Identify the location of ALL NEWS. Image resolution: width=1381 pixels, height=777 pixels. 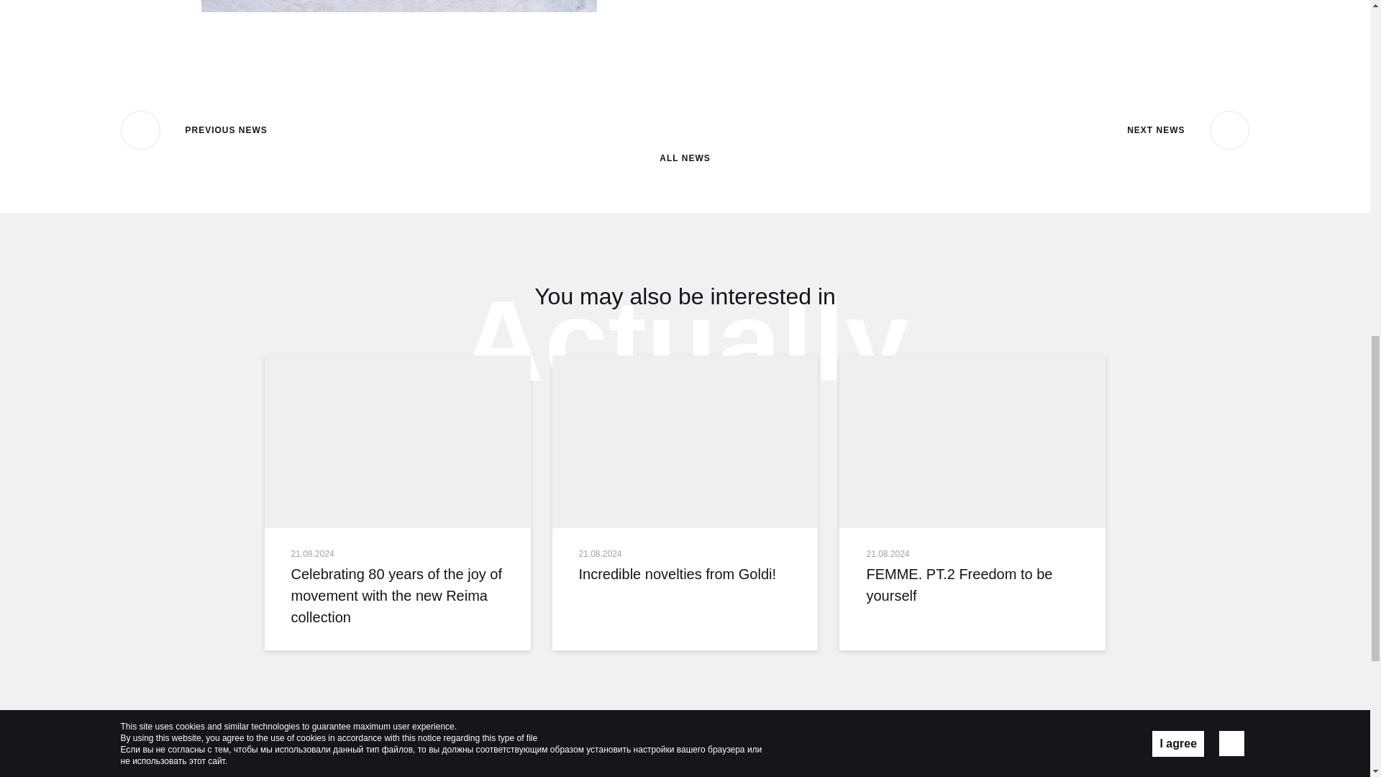
(685, 137).